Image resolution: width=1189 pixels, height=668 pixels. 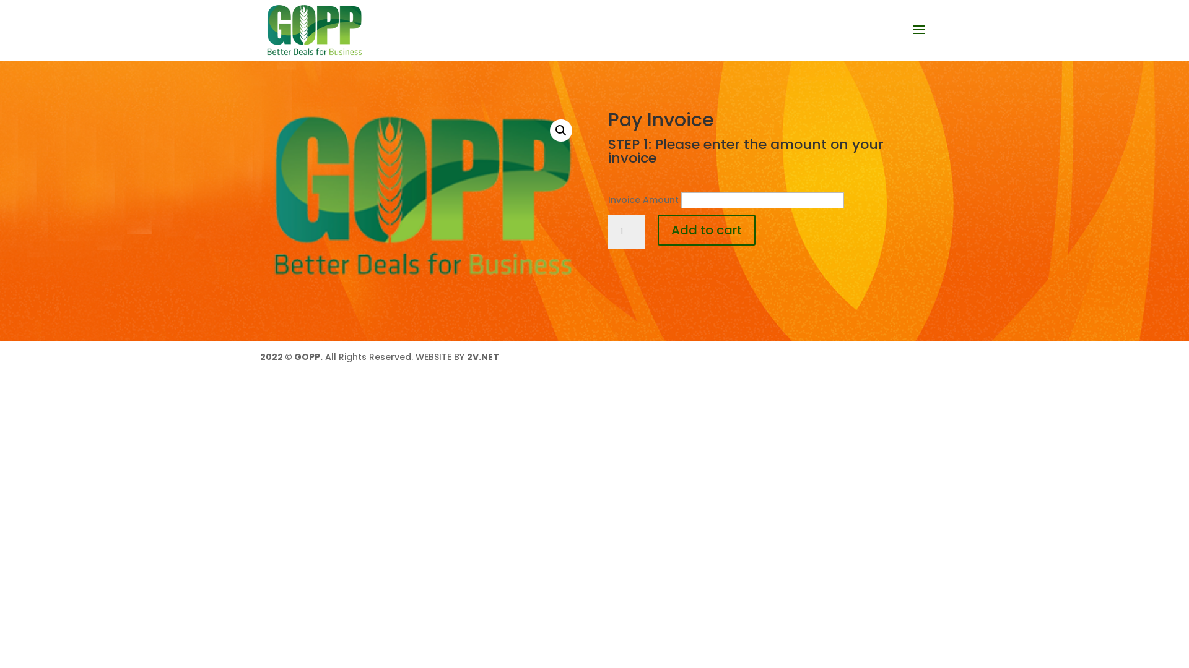 What do you see at coordinates (483, 357) in the screenshot?
I see `2V.NET` at bounding box center [483, 357].